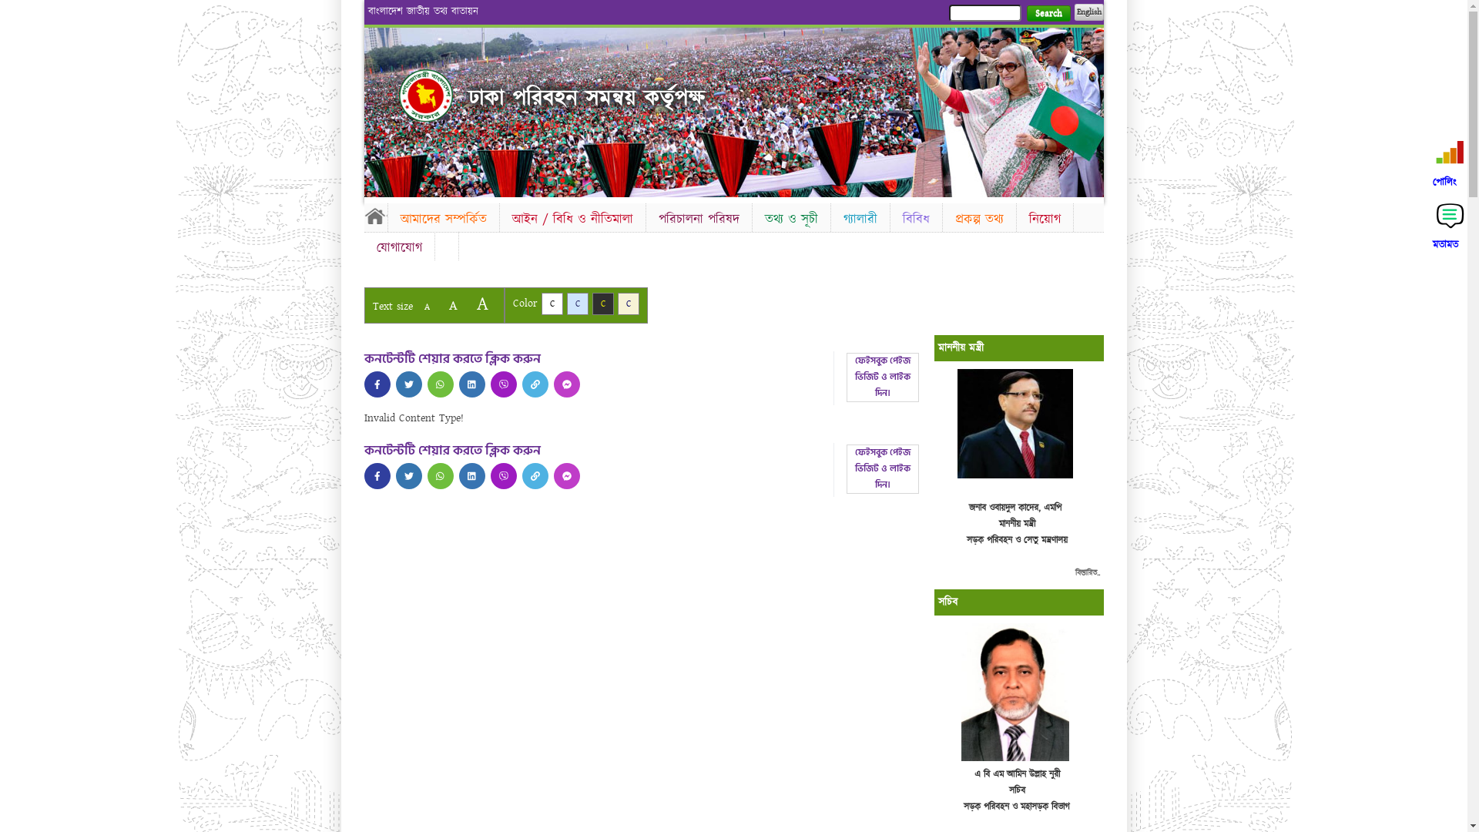  I want to click on Home, so click(426, 96).